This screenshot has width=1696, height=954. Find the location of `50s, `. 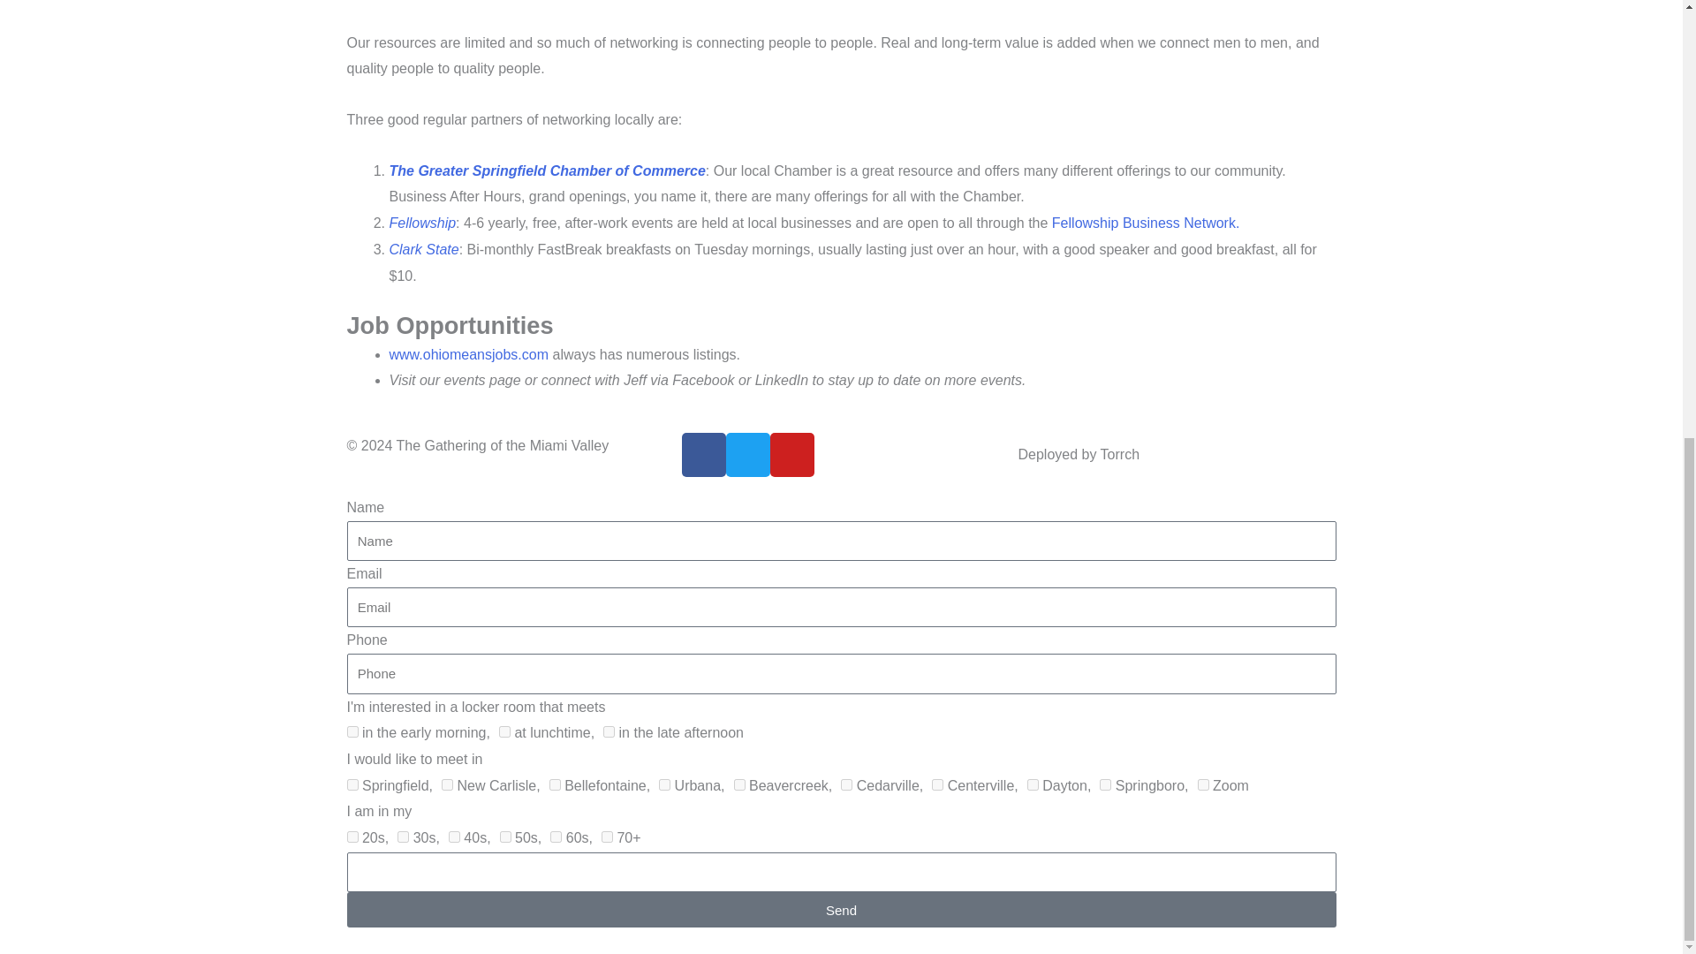

50s,  is located at coordinates (505, 836).